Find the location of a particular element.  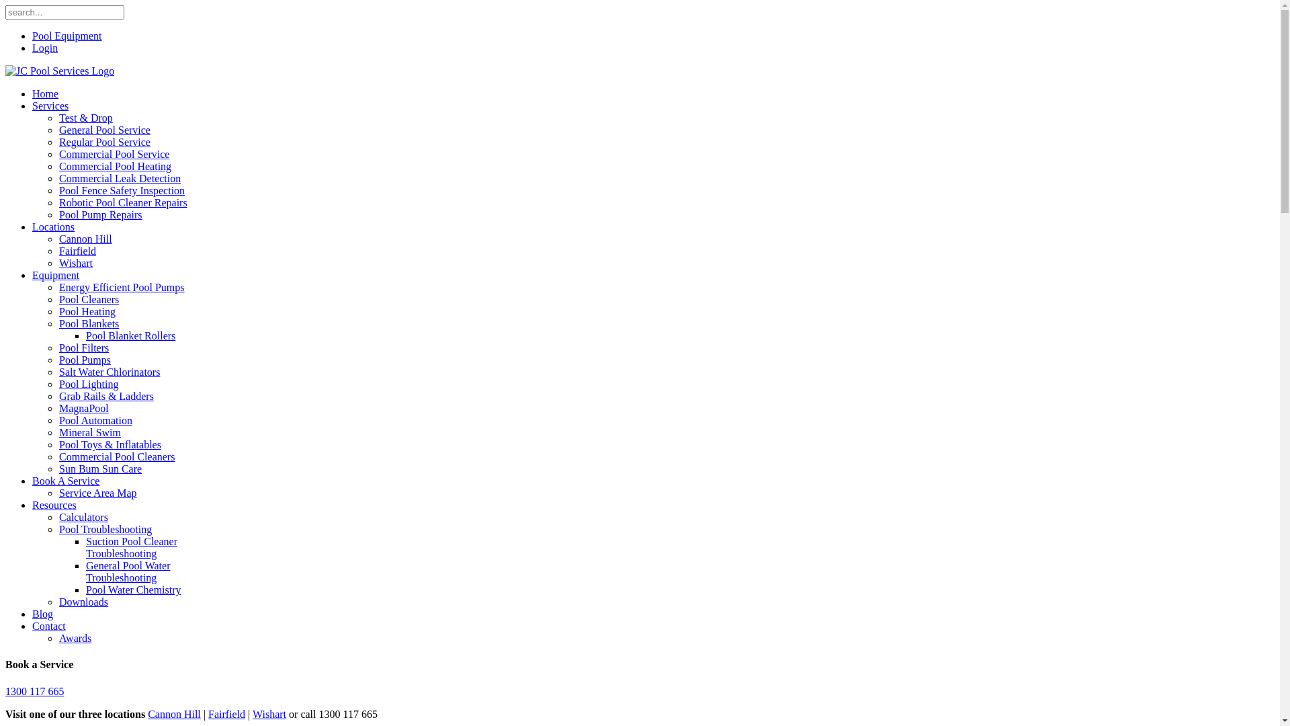

Commercial Pool Cleaners is located at coordinates (117, 457).